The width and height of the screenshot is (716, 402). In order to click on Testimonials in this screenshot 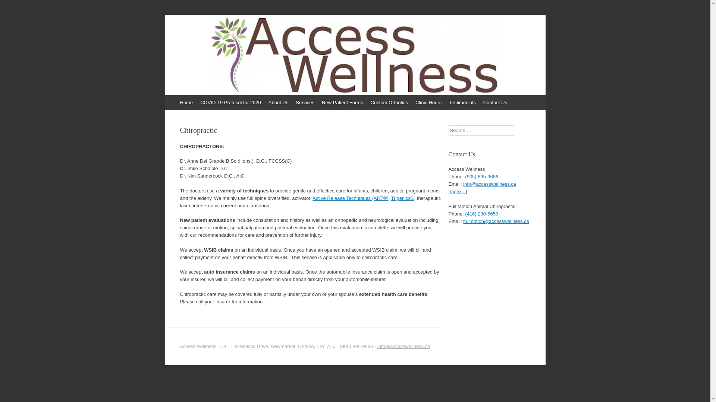, I will do `click(462, 103)`.